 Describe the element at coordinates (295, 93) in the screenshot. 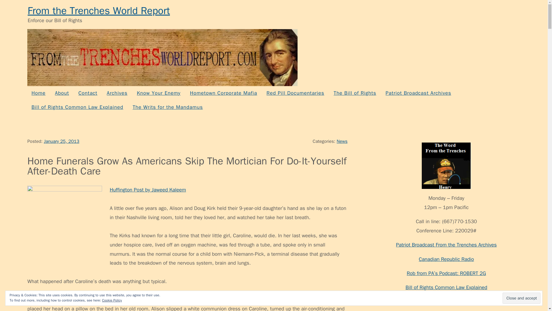

I see `Red Pill Documentaries` at that location.